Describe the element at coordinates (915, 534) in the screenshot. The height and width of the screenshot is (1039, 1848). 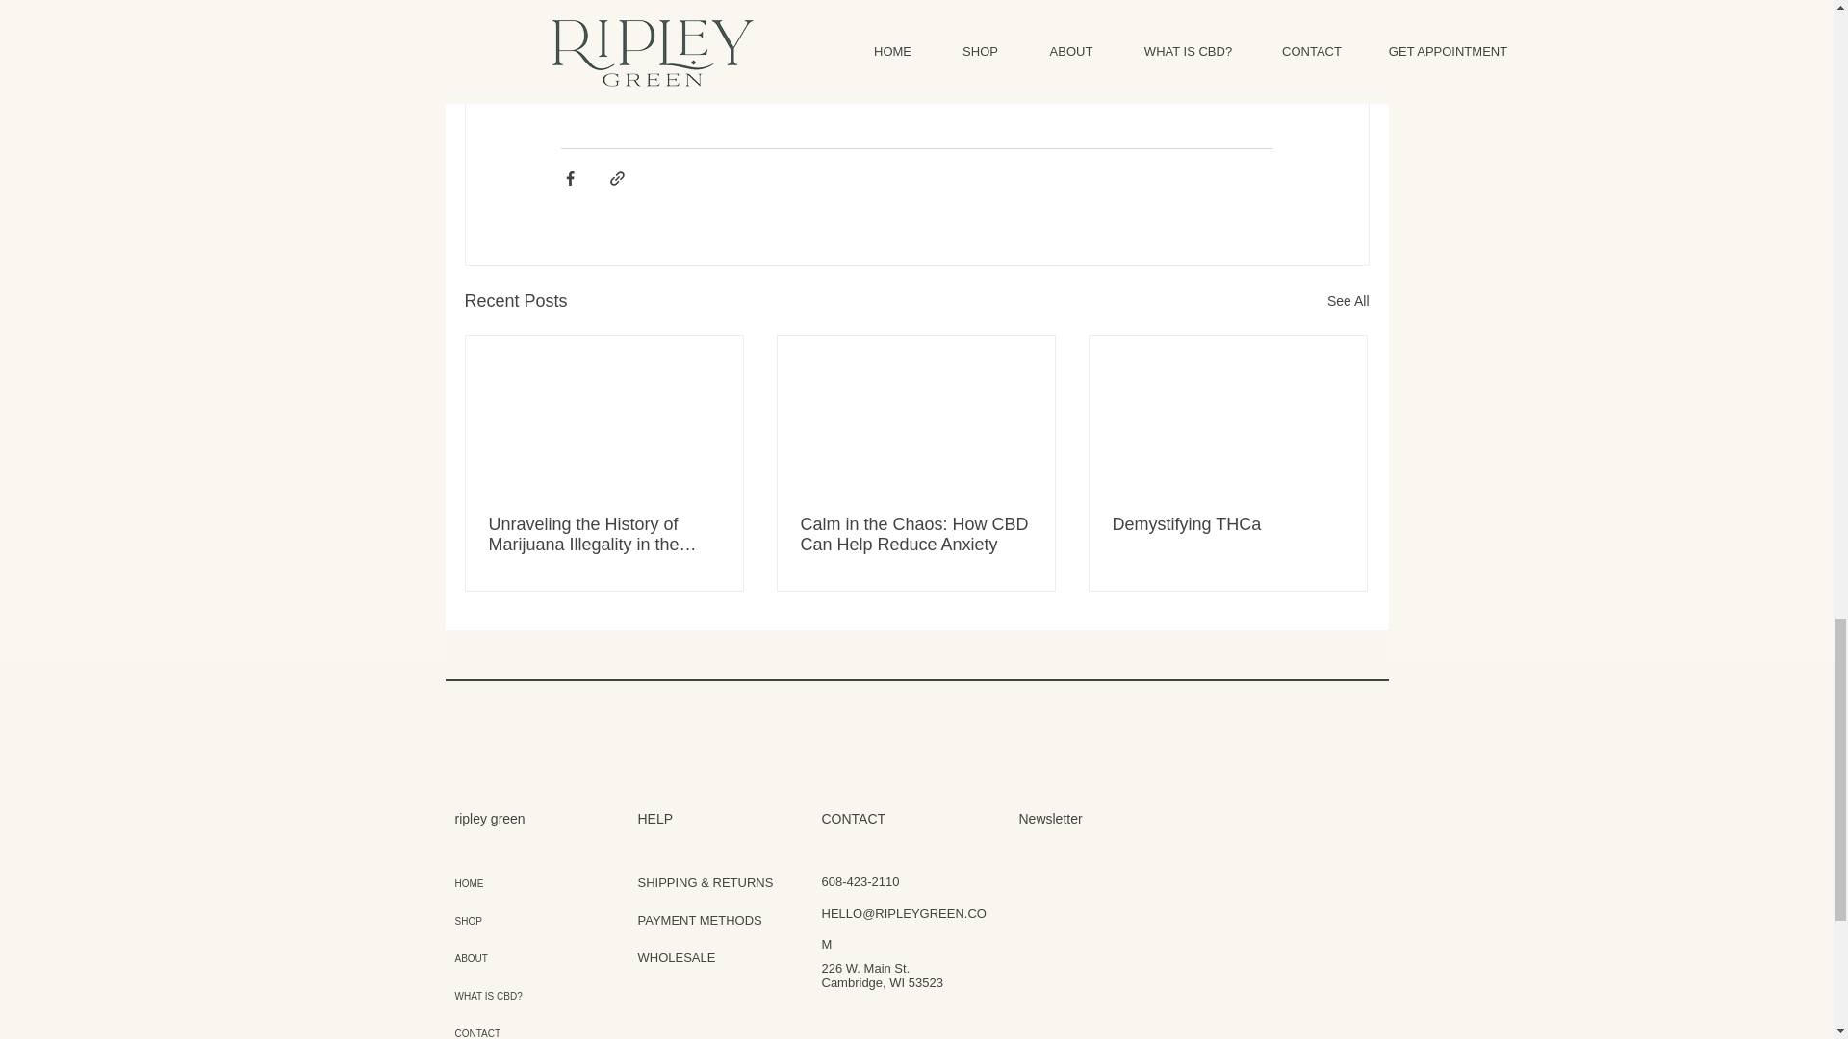
I see `Calm in the Chaos: How CBD Can Help Reduce Anxiety` at that location.